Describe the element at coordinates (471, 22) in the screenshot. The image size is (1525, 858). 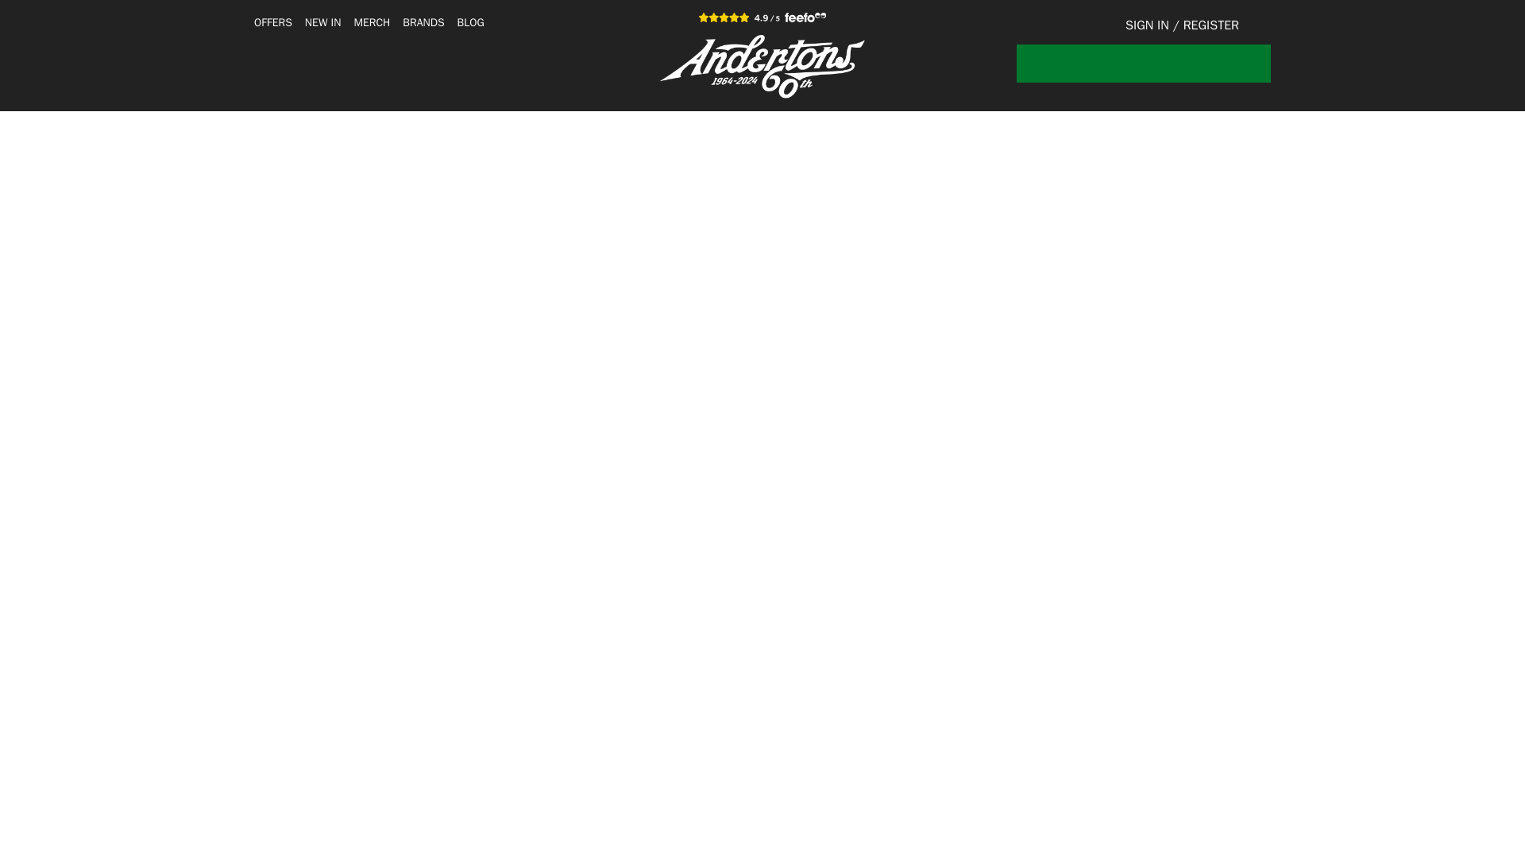
I see `BLOG` at that location.